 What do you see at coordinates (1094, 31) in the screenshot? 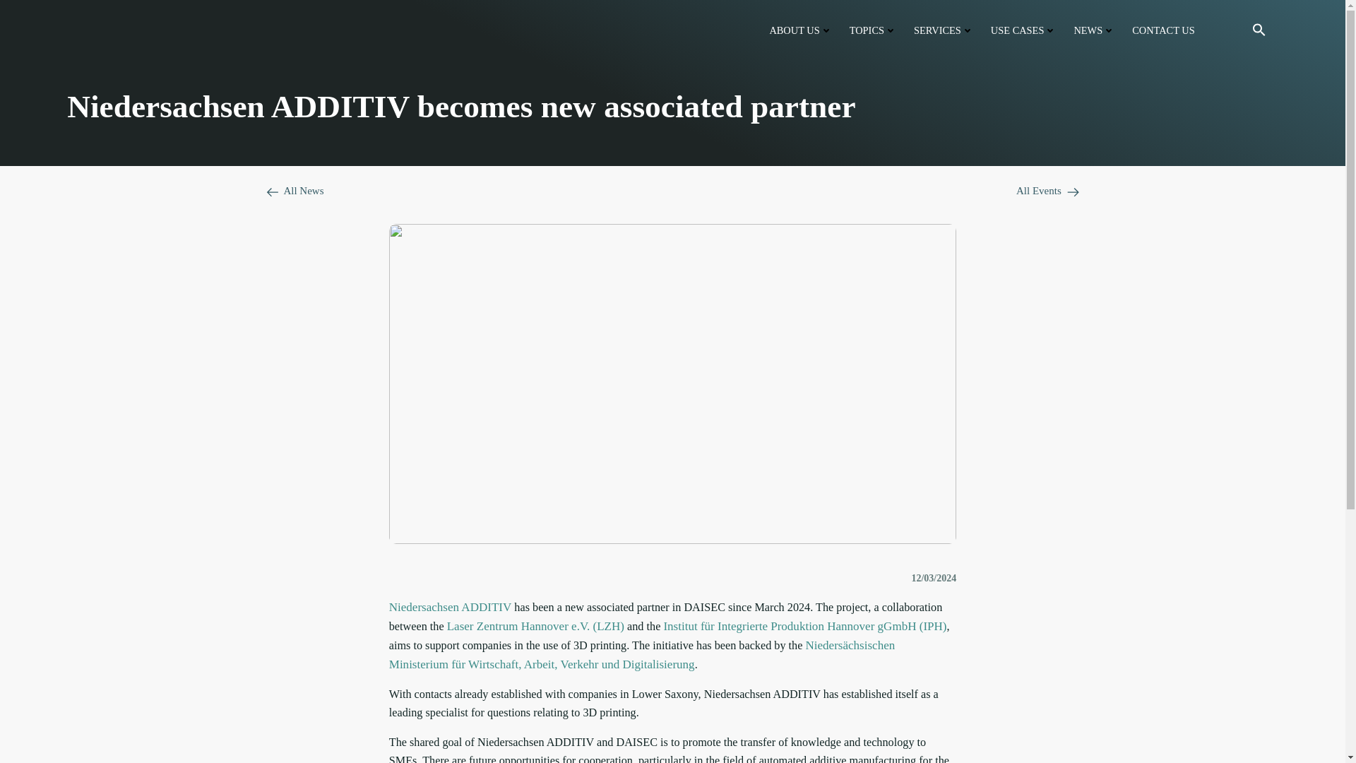
I see `NEWS` at bounding box center [1094, 31].